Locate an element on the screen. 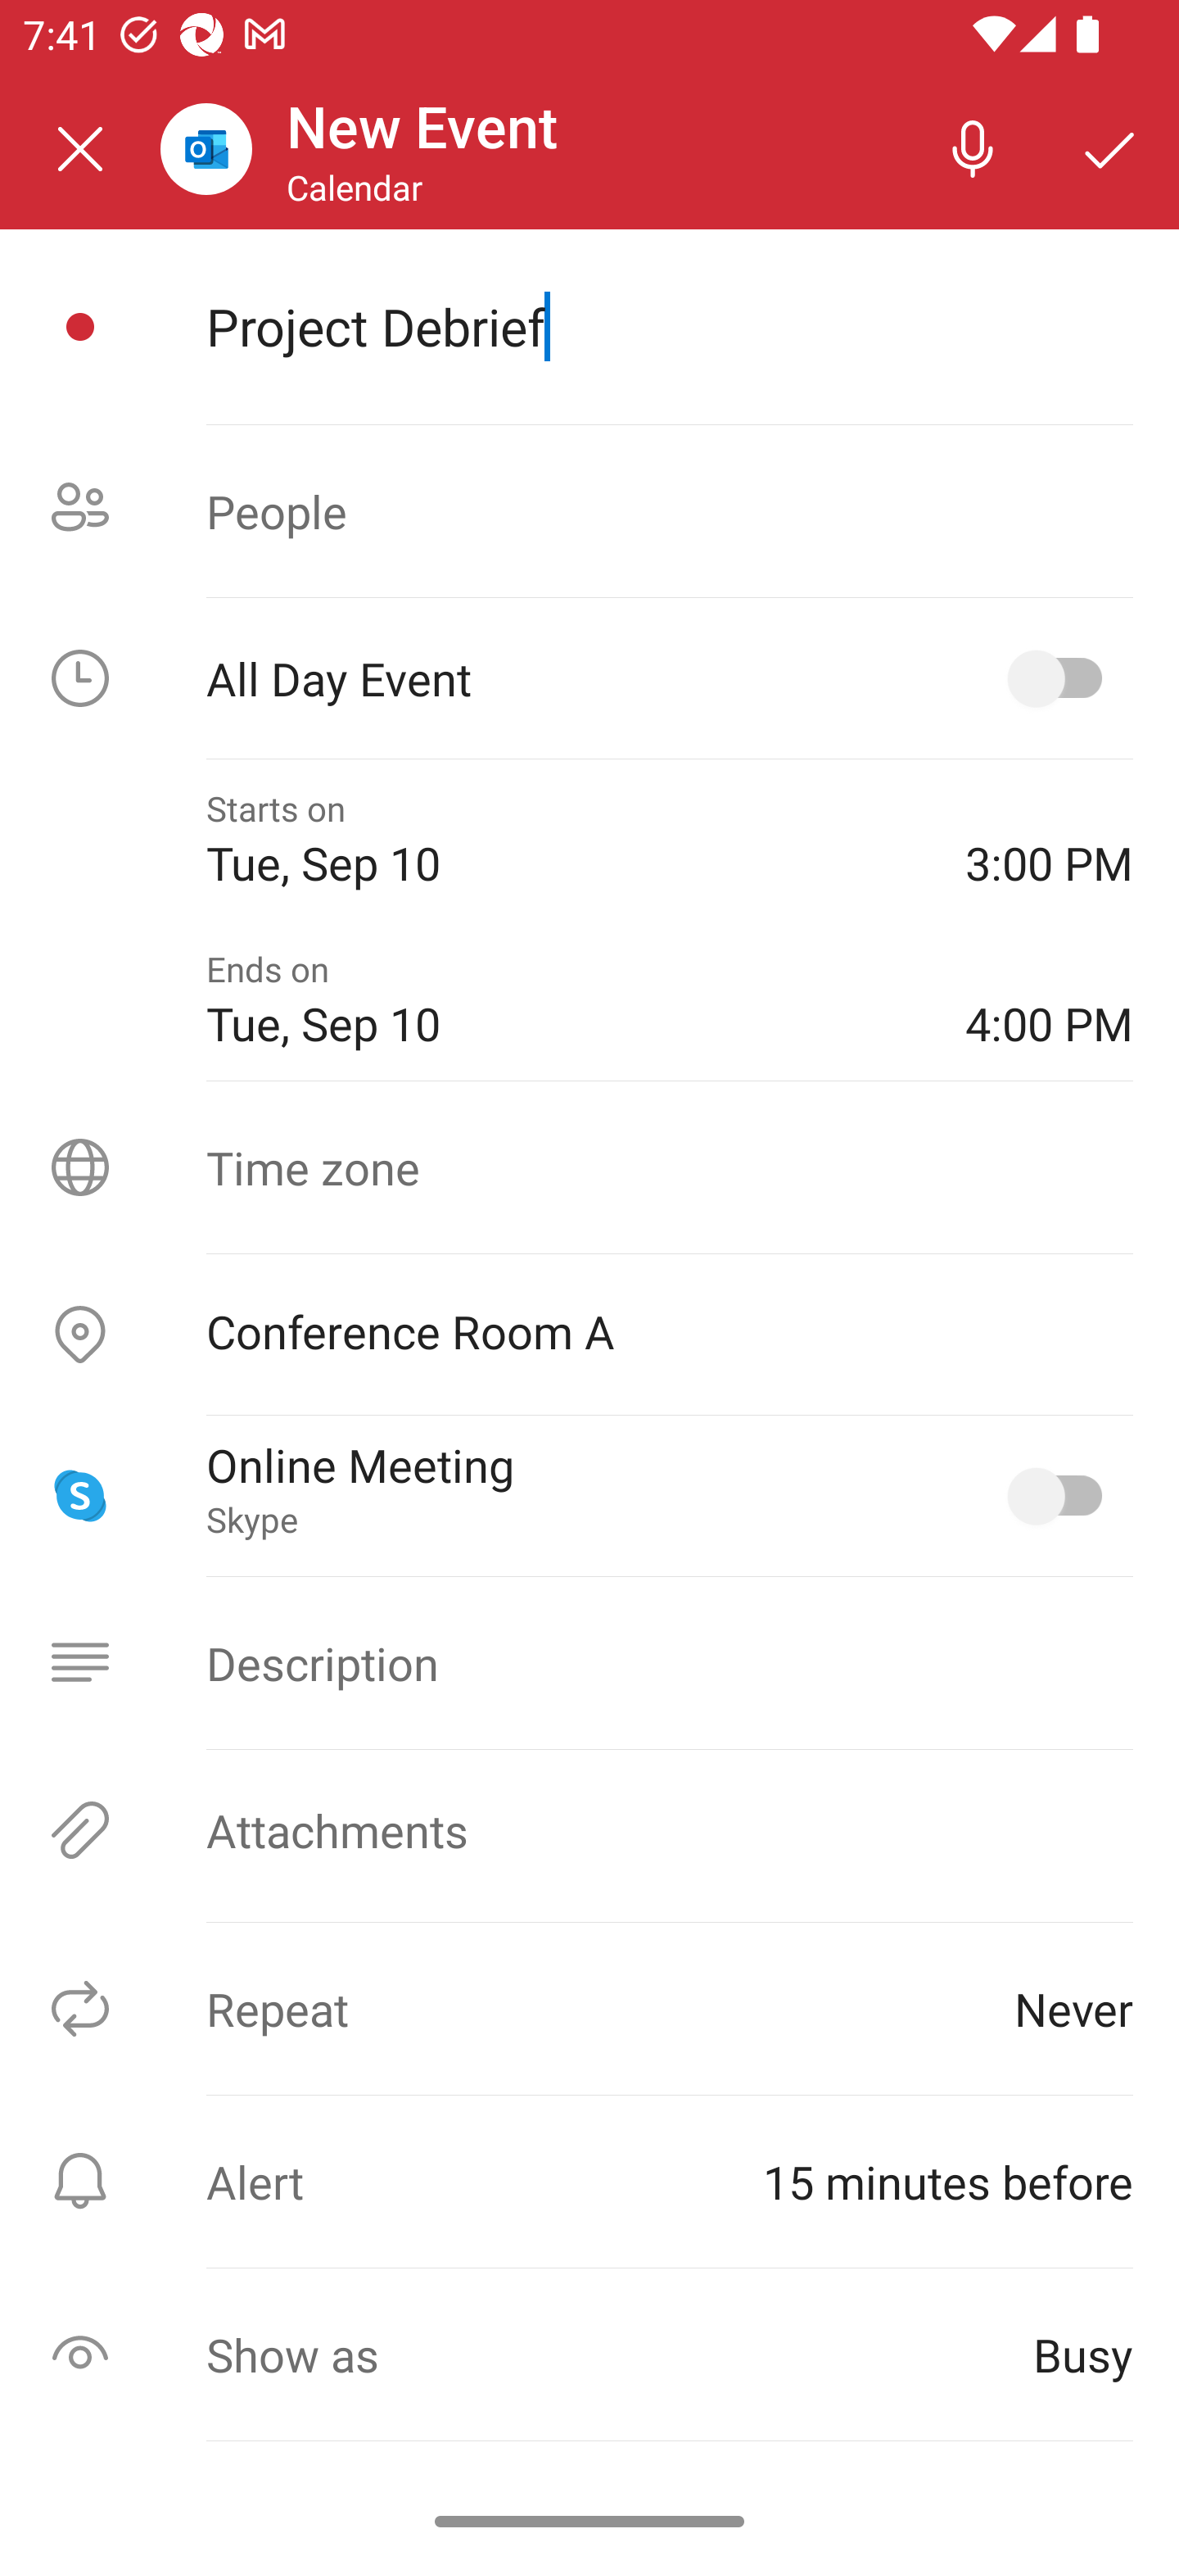 This screenshot has width=1179, height=2556. Close is located at coordinates (80, 149).